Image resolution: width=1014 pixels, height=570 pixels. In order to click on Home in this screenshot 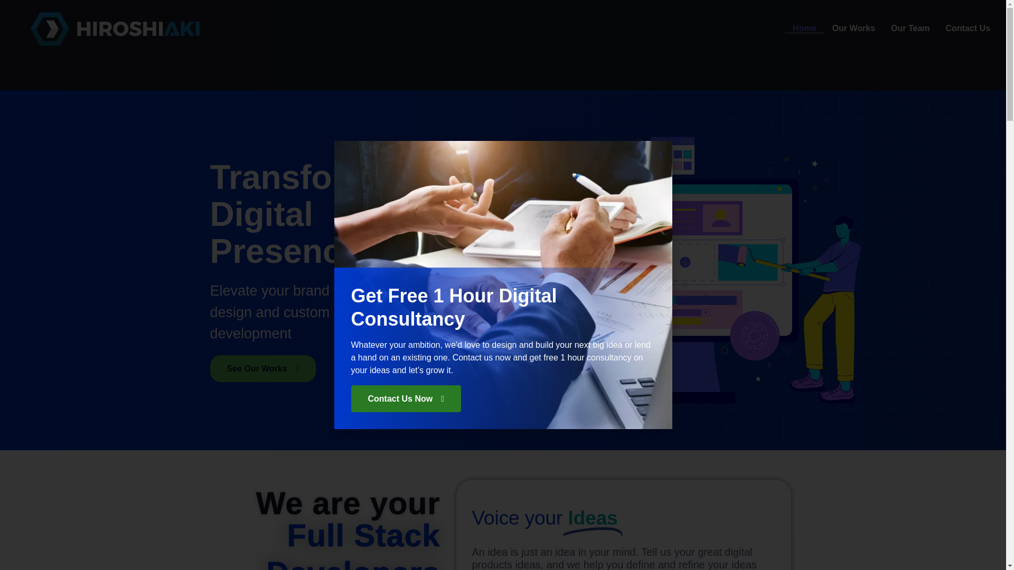, I will do `click(804, 28)`.